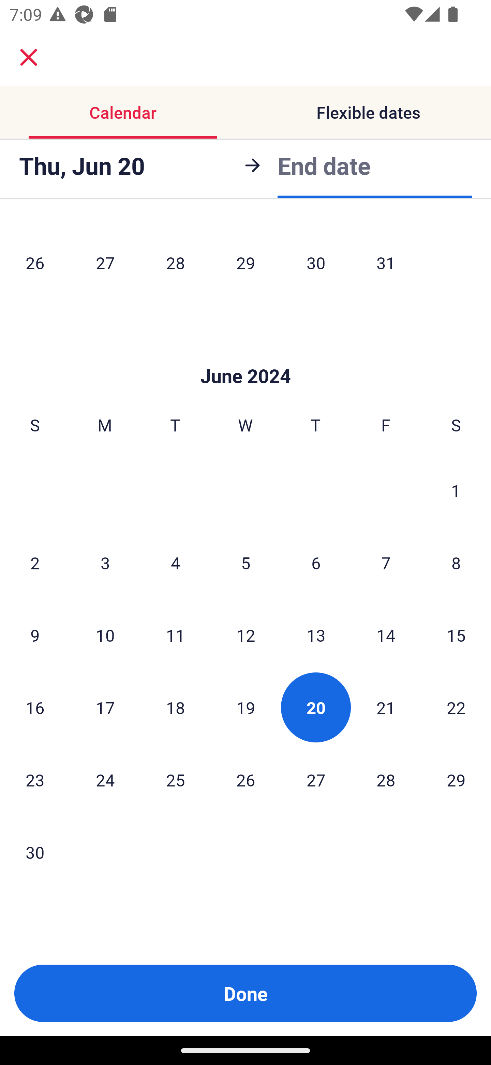  I want to click on Skip to Done, so click(245, 356).